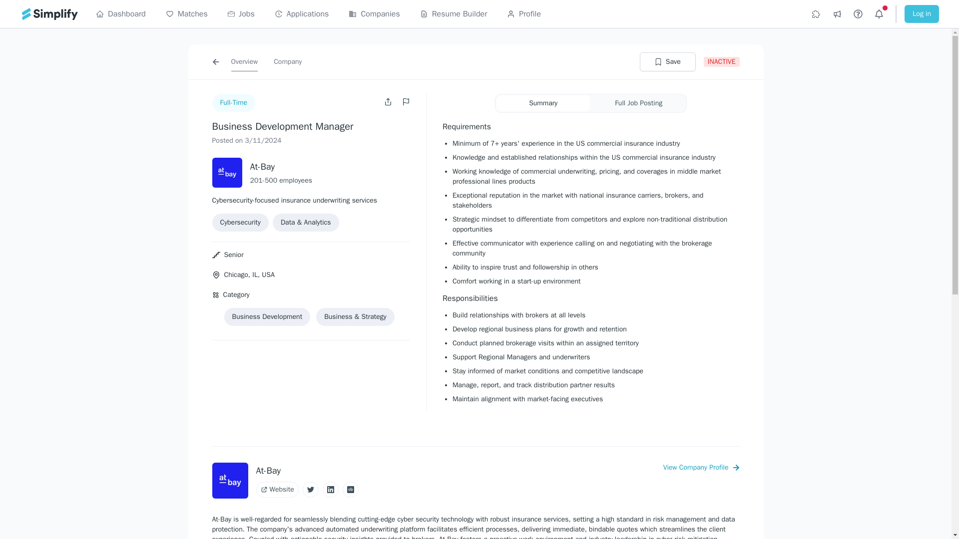 The image size is (959, 539). What do you see at coordinates (667, 61) in the screenshot?
I see `Save` at bounding box center [667, 61].